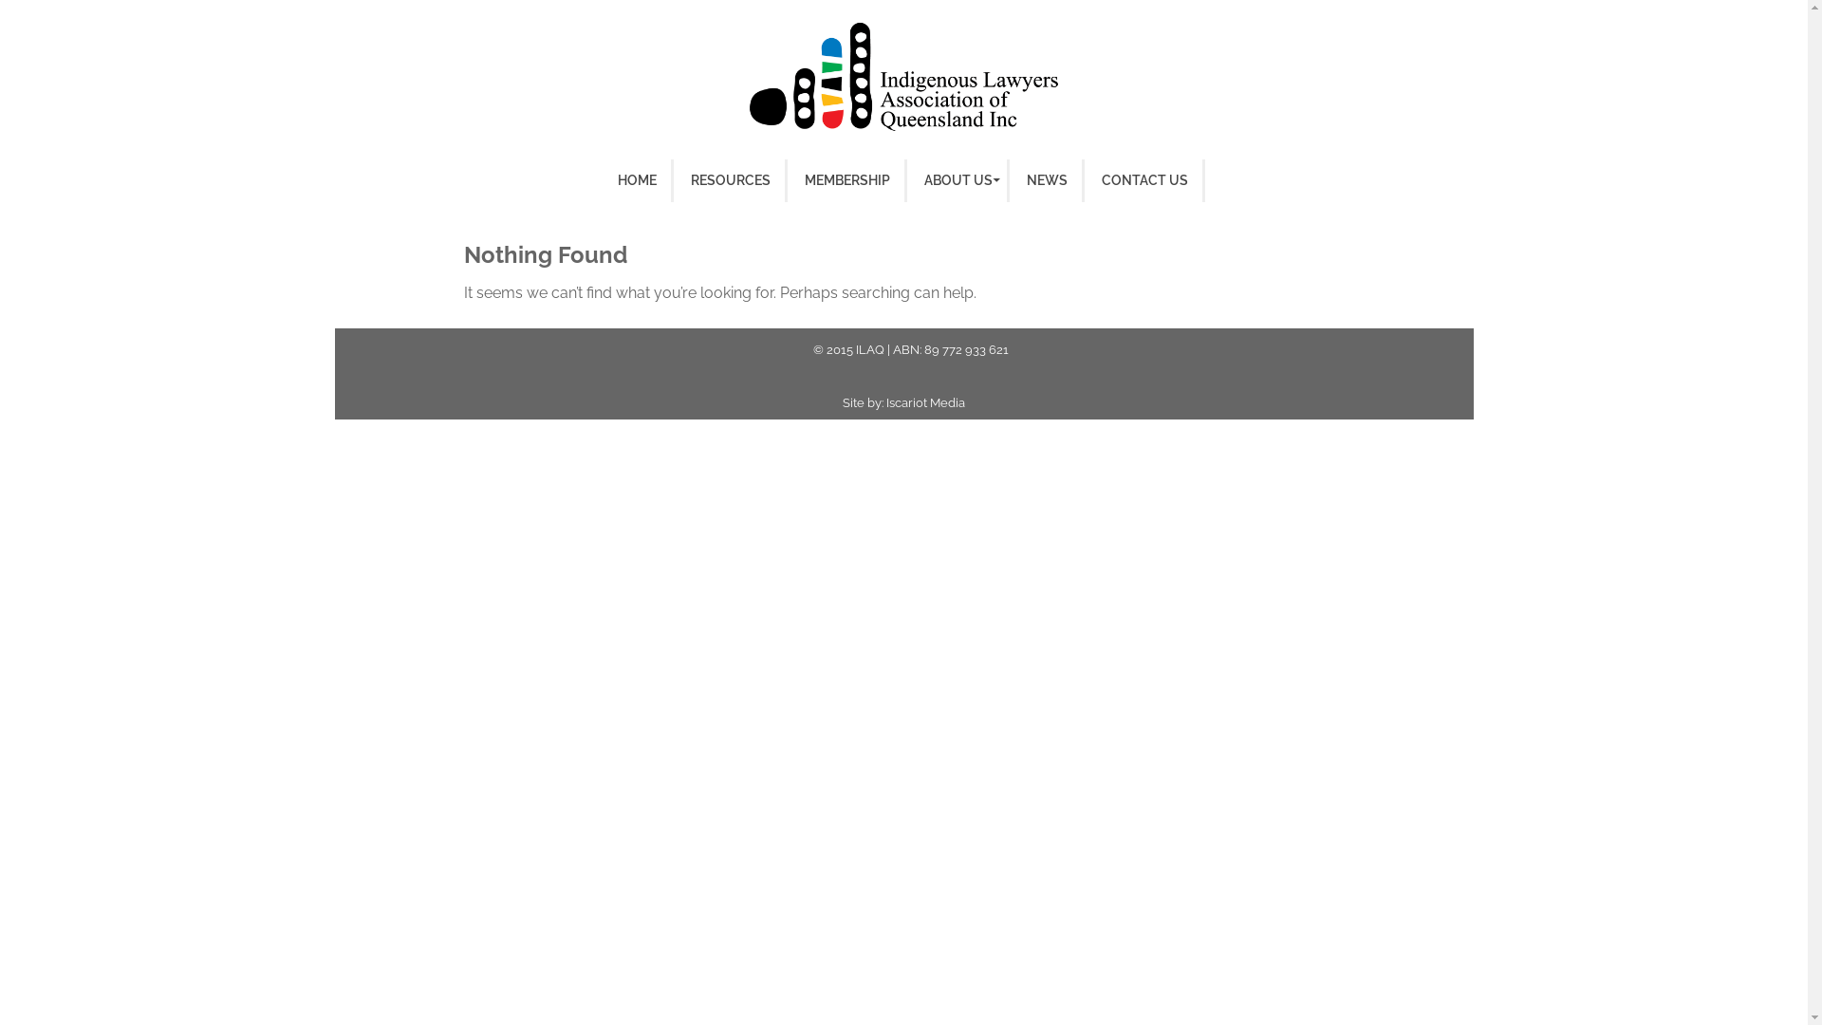  I want to click on ABOUT US, so click(957, 180).